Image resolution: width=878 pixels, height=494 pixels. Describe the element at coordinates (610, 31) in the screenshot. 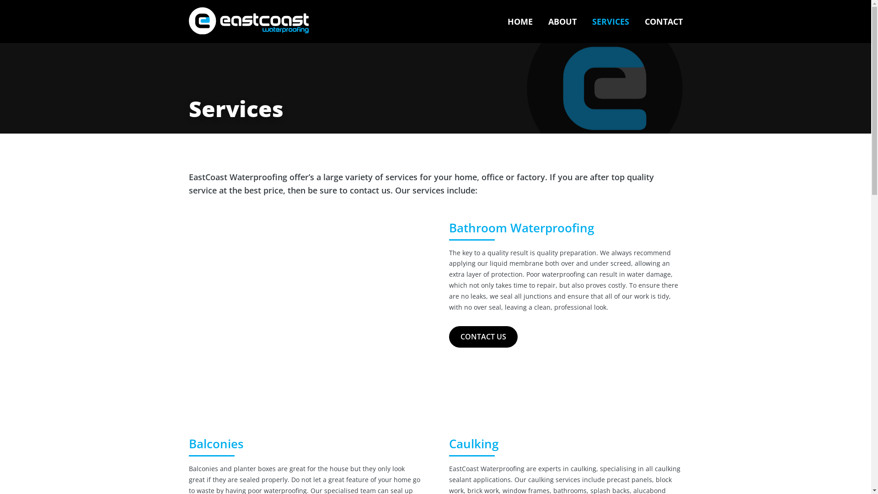

I see `SERVICES` at that location.